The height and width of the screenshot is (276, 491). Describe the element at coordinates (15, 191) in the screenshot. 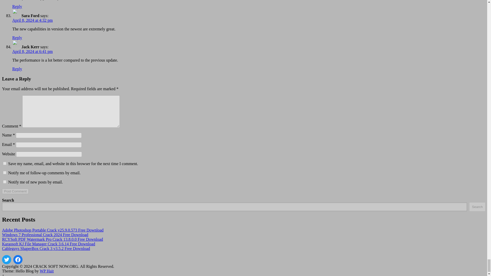

I see `Post Comment` at that location.